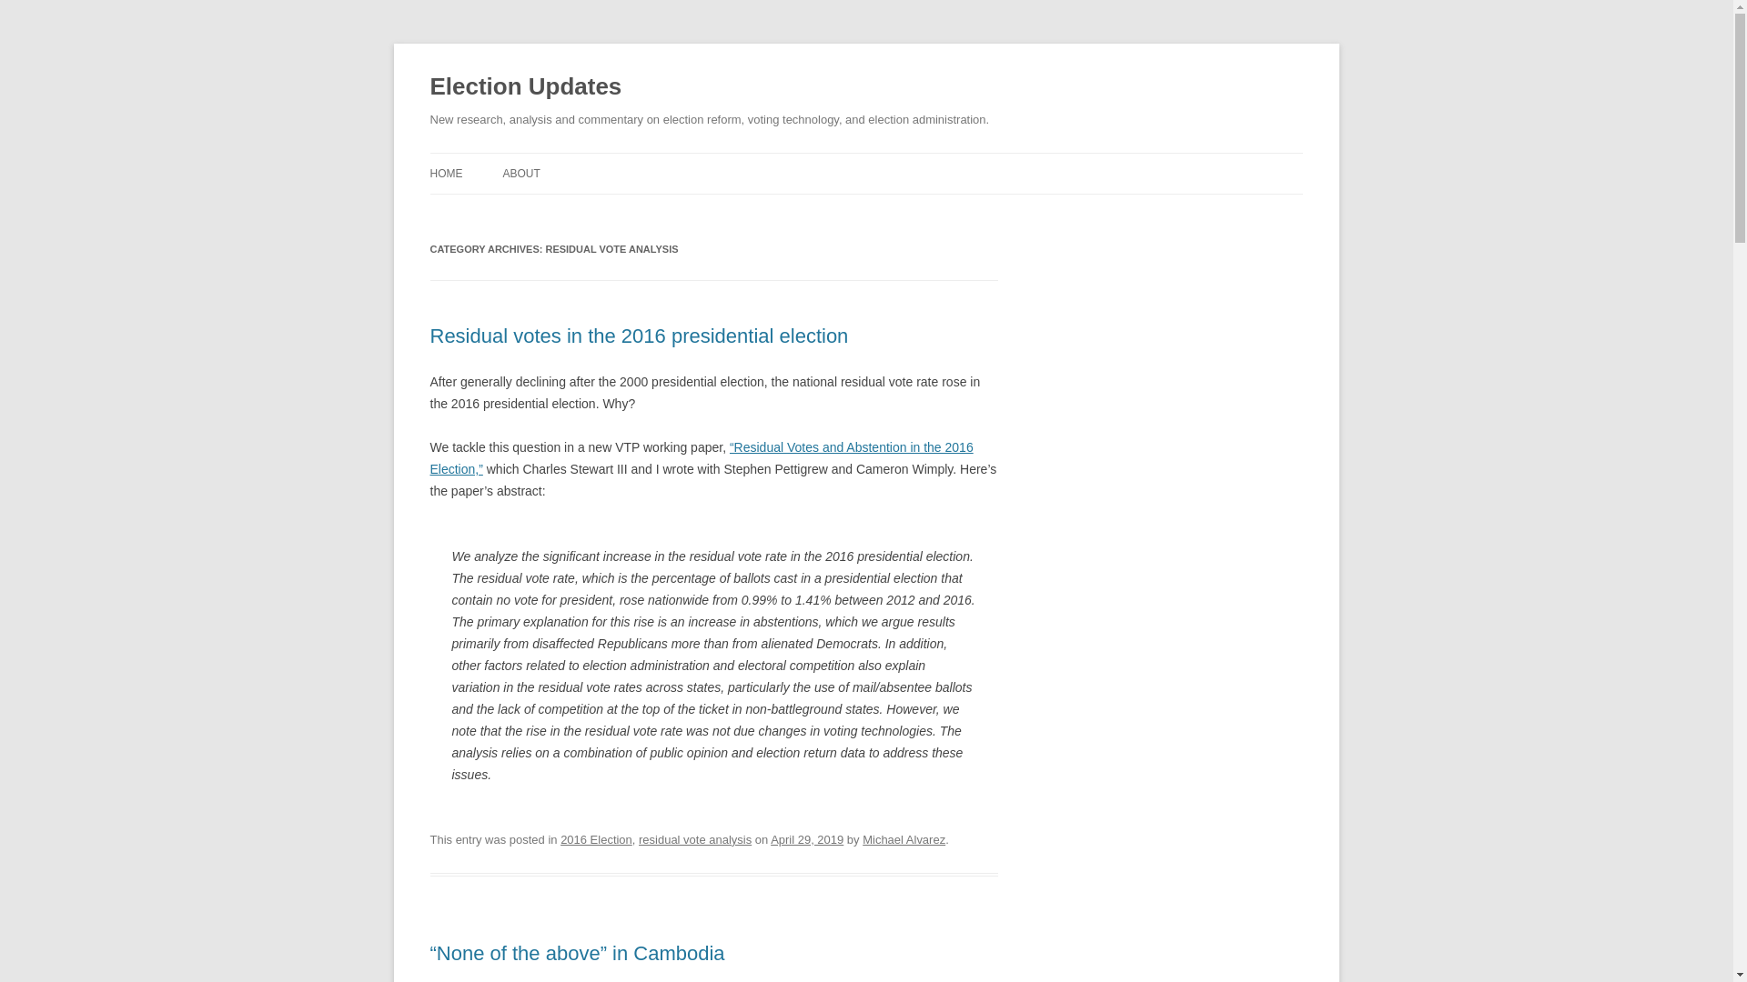 The width and height of the screenshot is (1747, 982). I want to click on 2016 Election, so click(597, 838).